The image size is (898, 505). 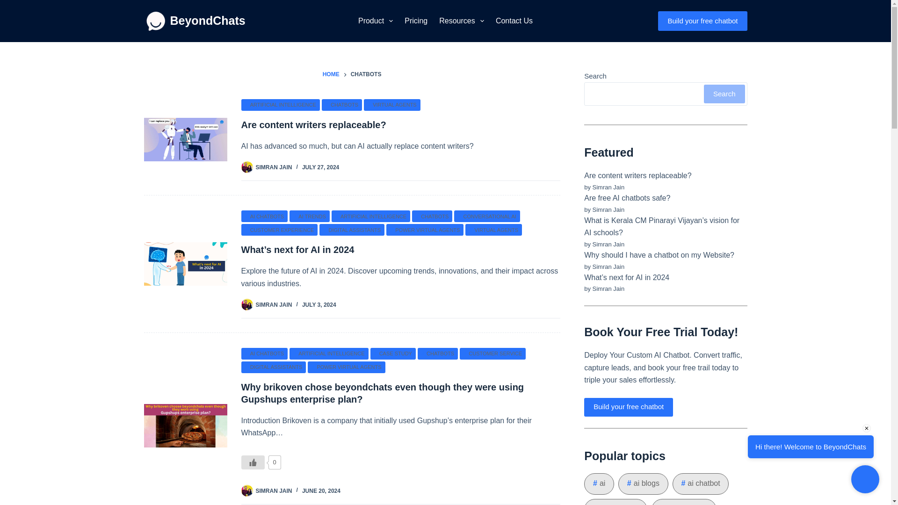 I want to click on SIMRAN JAIN, so click(x=274, y=167).